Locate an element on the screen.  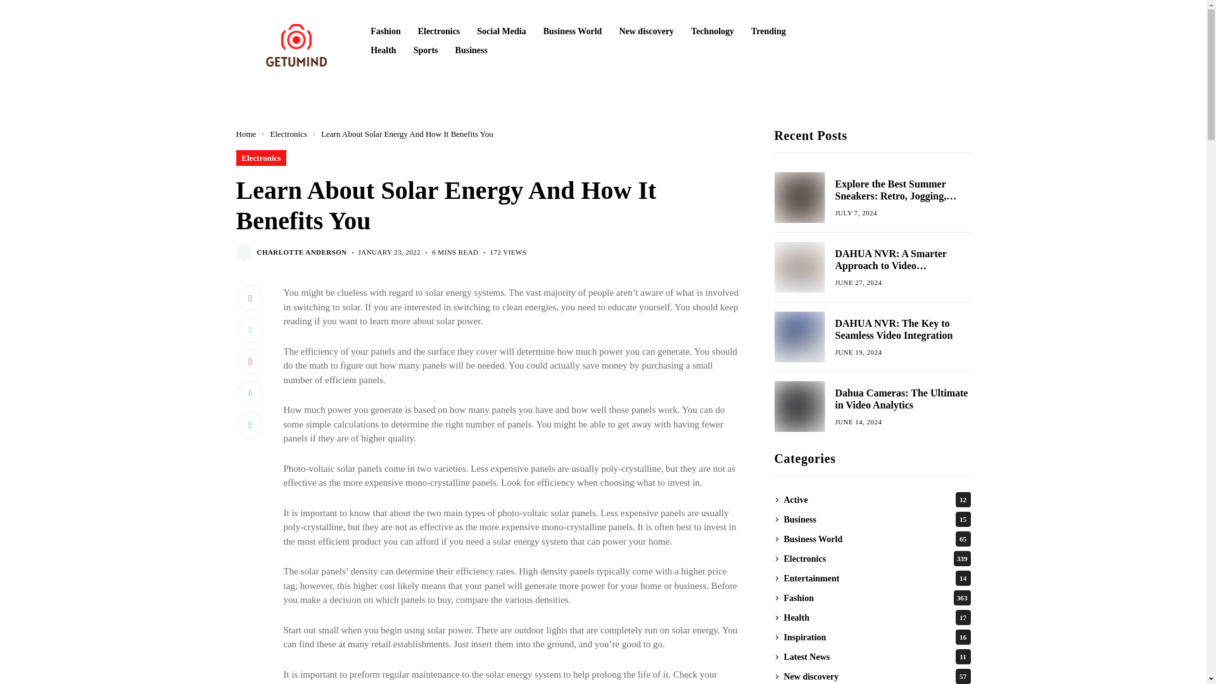
Business World is located at coordinates (573, 32).